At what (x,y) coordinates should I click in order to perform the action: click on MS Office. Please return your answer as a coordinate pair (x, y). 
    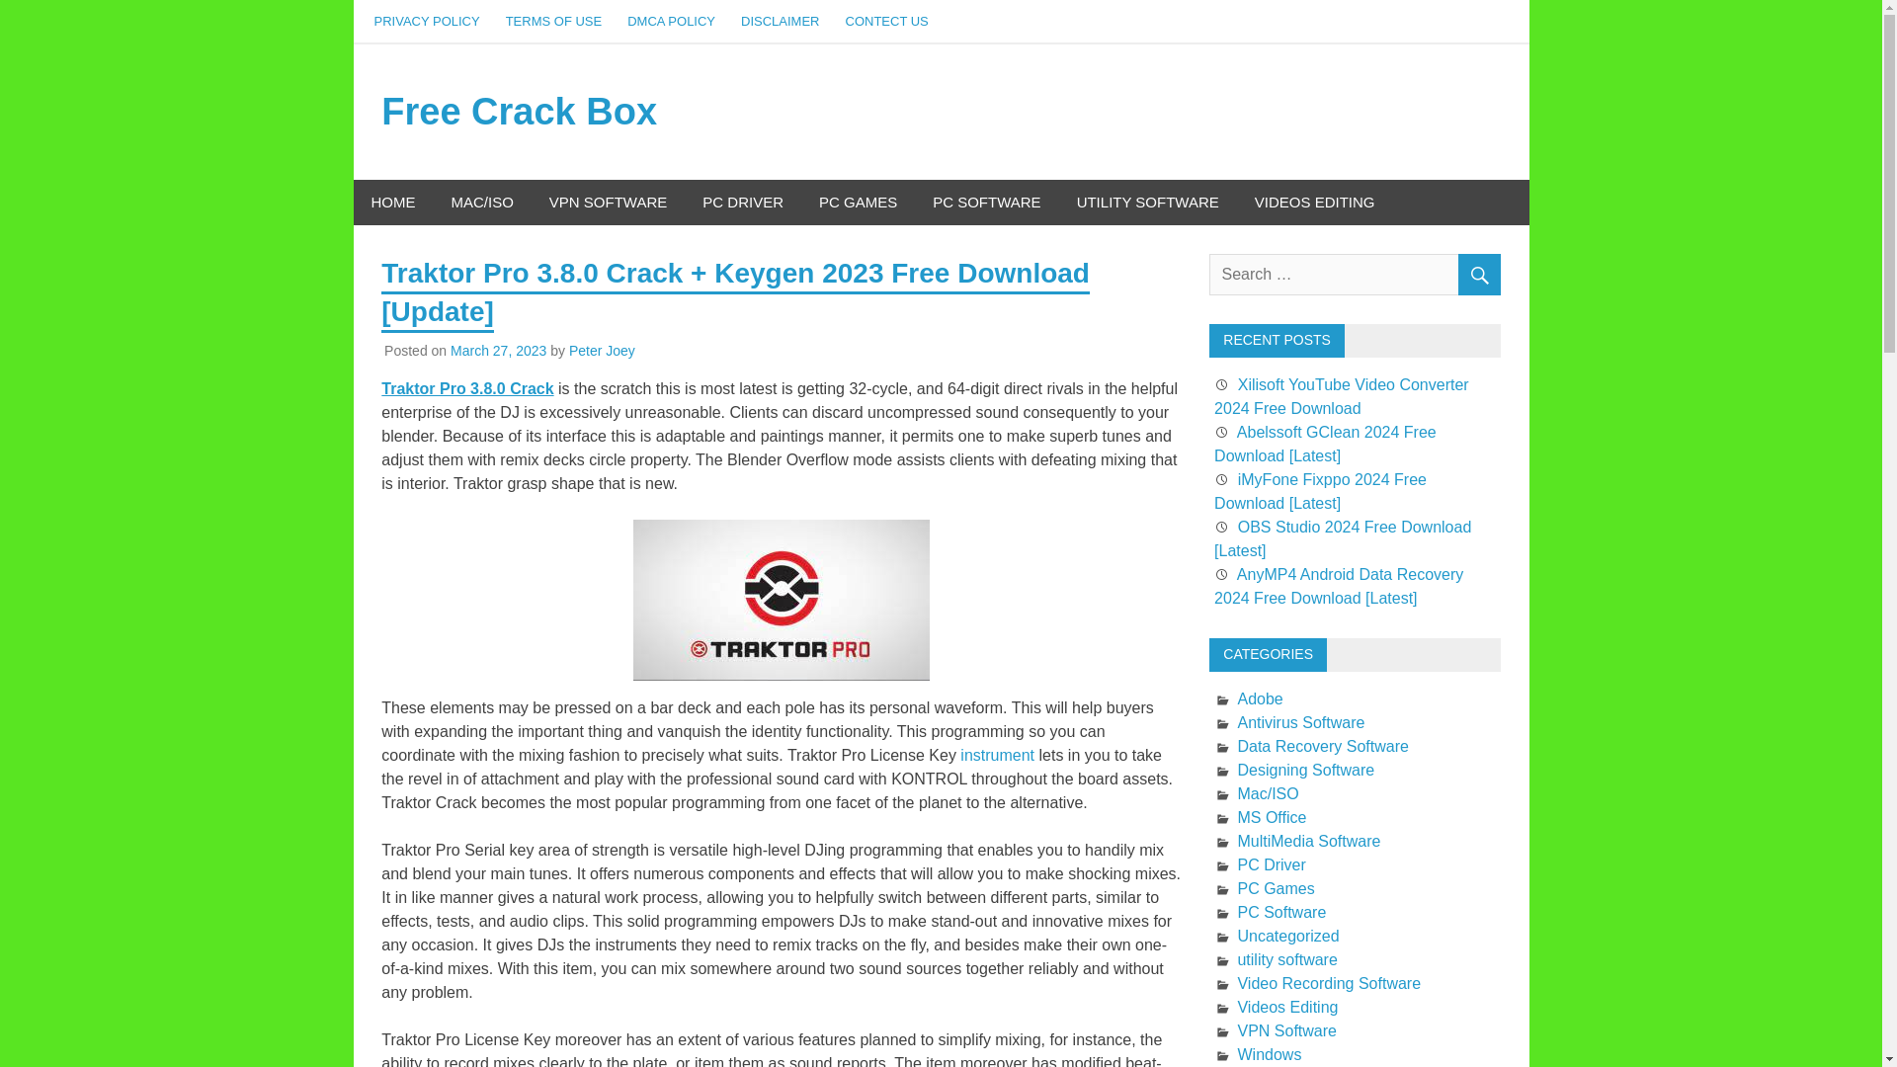
    Looking at the image, I should click on (1271, 816).